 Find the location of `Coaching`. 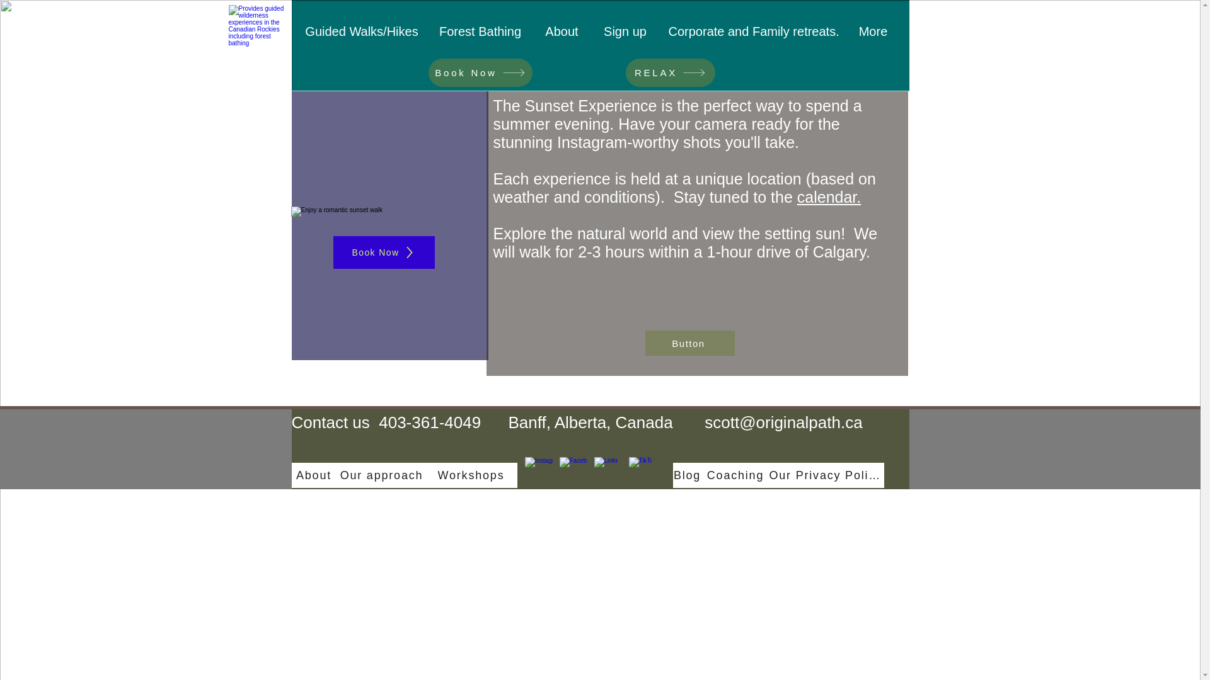

Coaching is located at coordinates (737, 475).